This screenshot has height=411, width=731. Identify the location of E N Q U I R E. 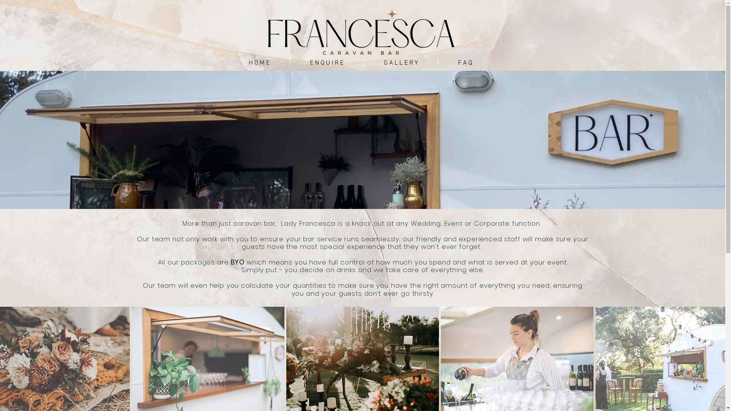
(326, 63).